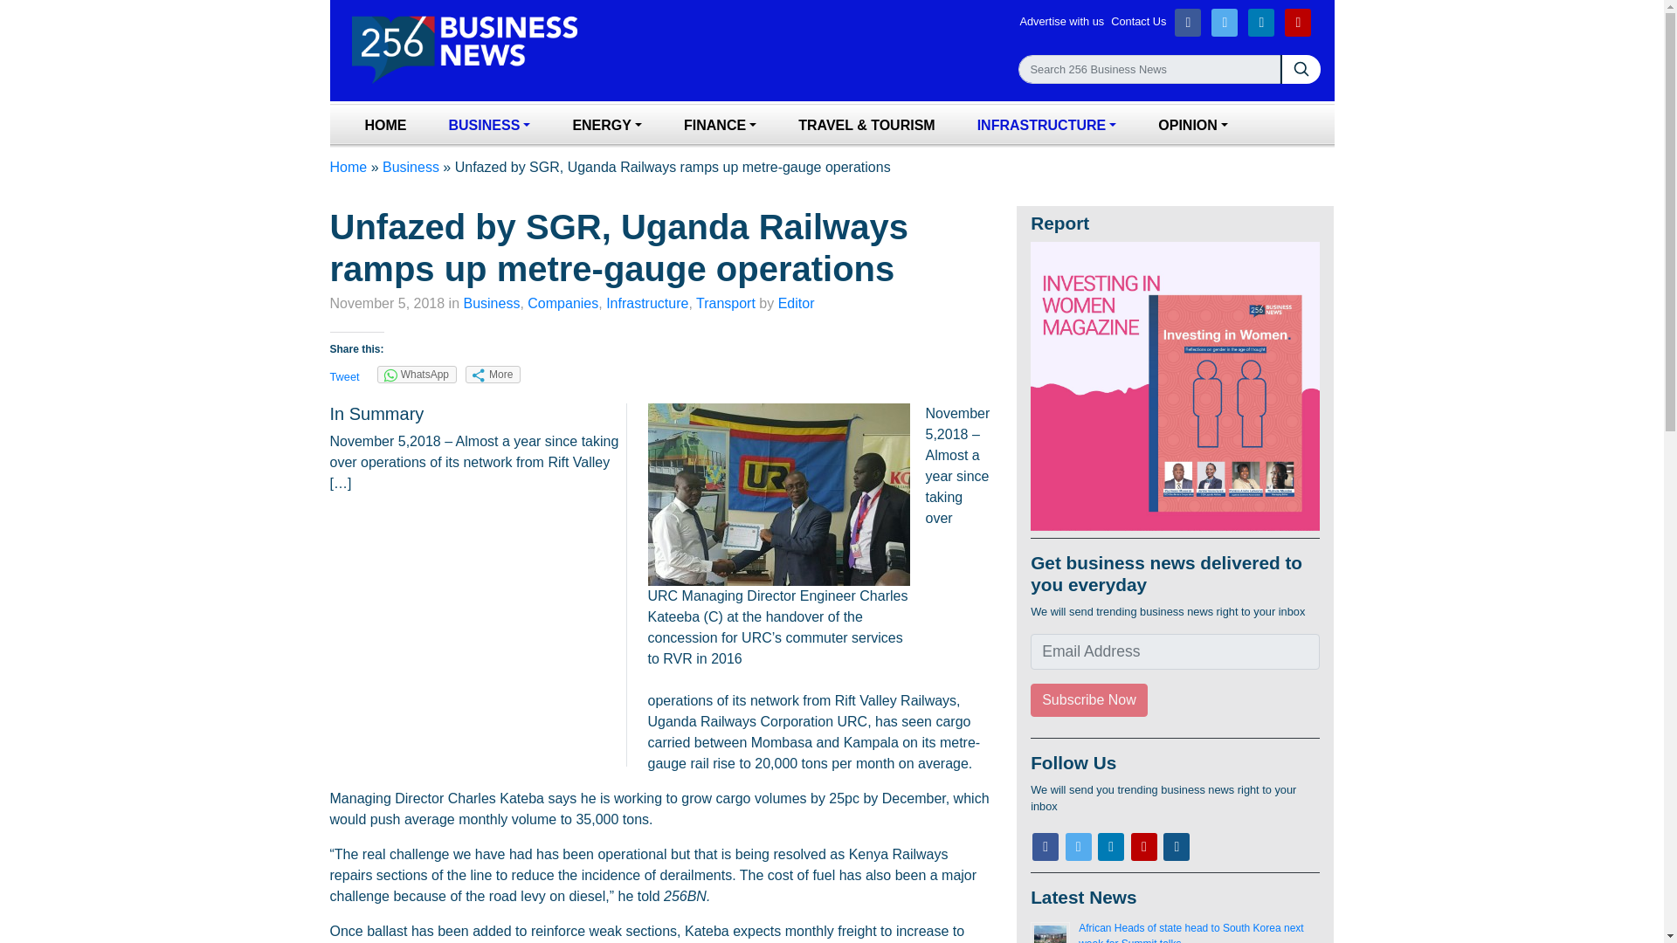 The height and width of the screenshot is (943, 1677). I want to click on Finance, so click(720, 126).